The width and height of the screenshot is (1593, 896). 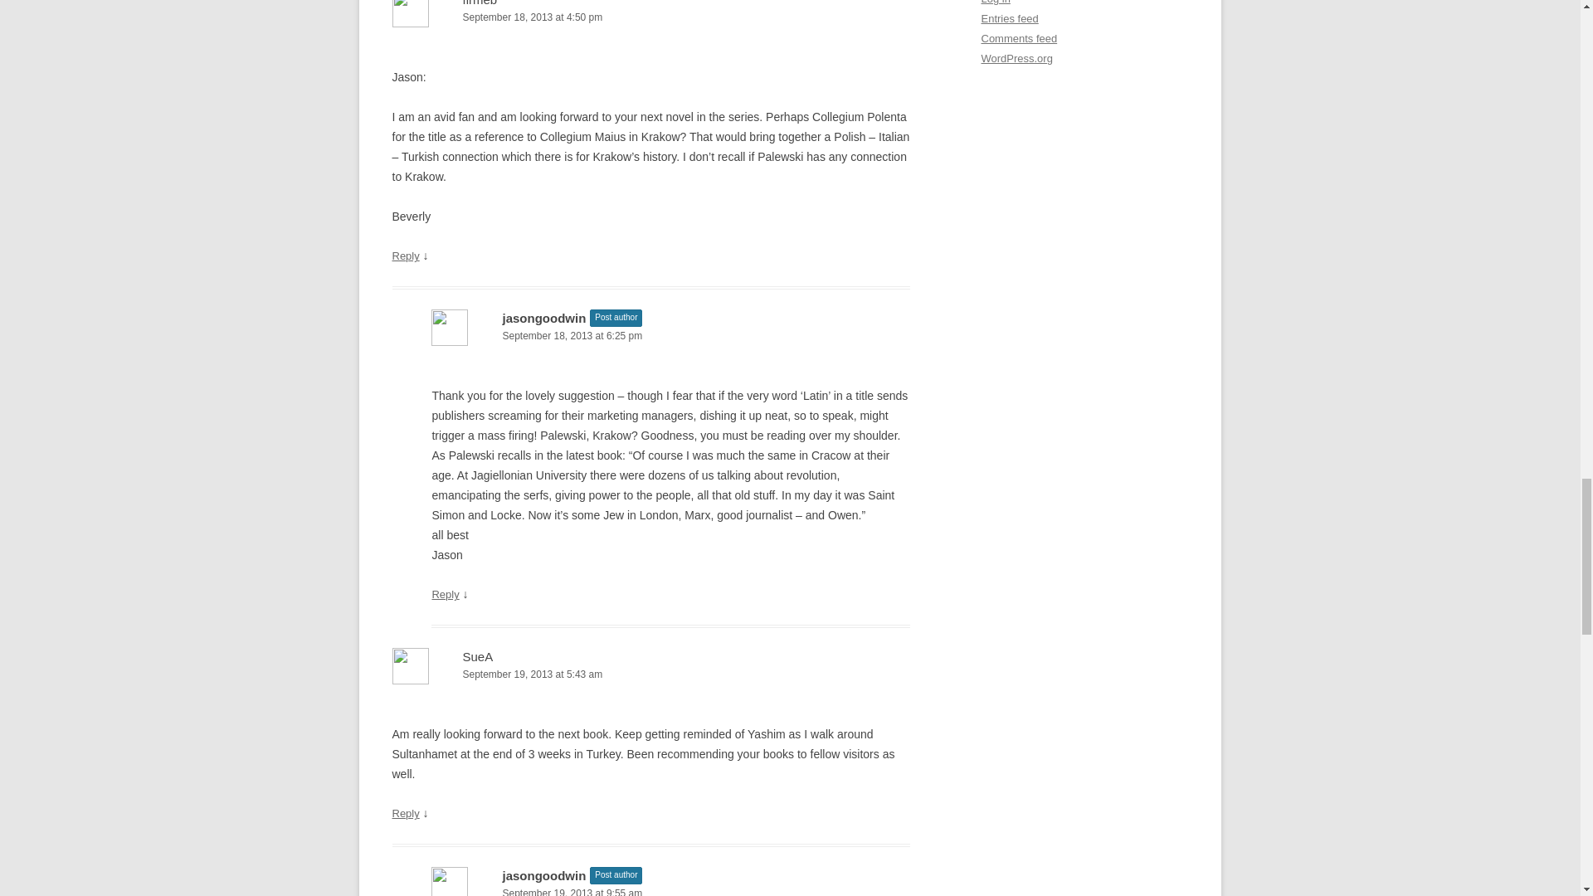 I want to click on firmeb, so click(x=480, y=3).